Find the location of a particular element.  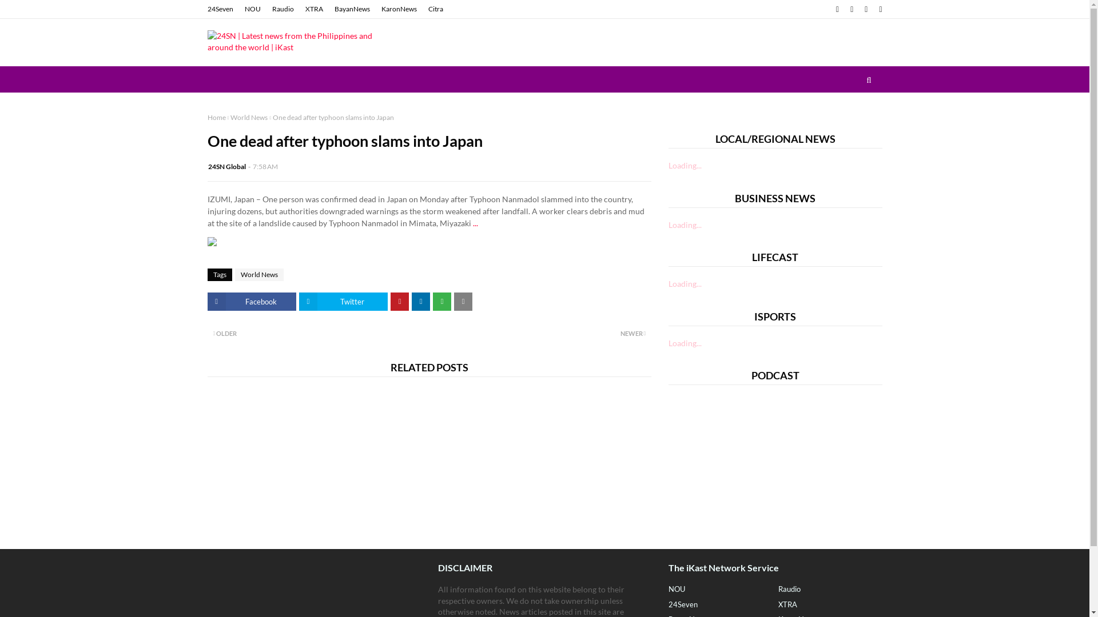

Raudio is located at coordinates (283, 9).